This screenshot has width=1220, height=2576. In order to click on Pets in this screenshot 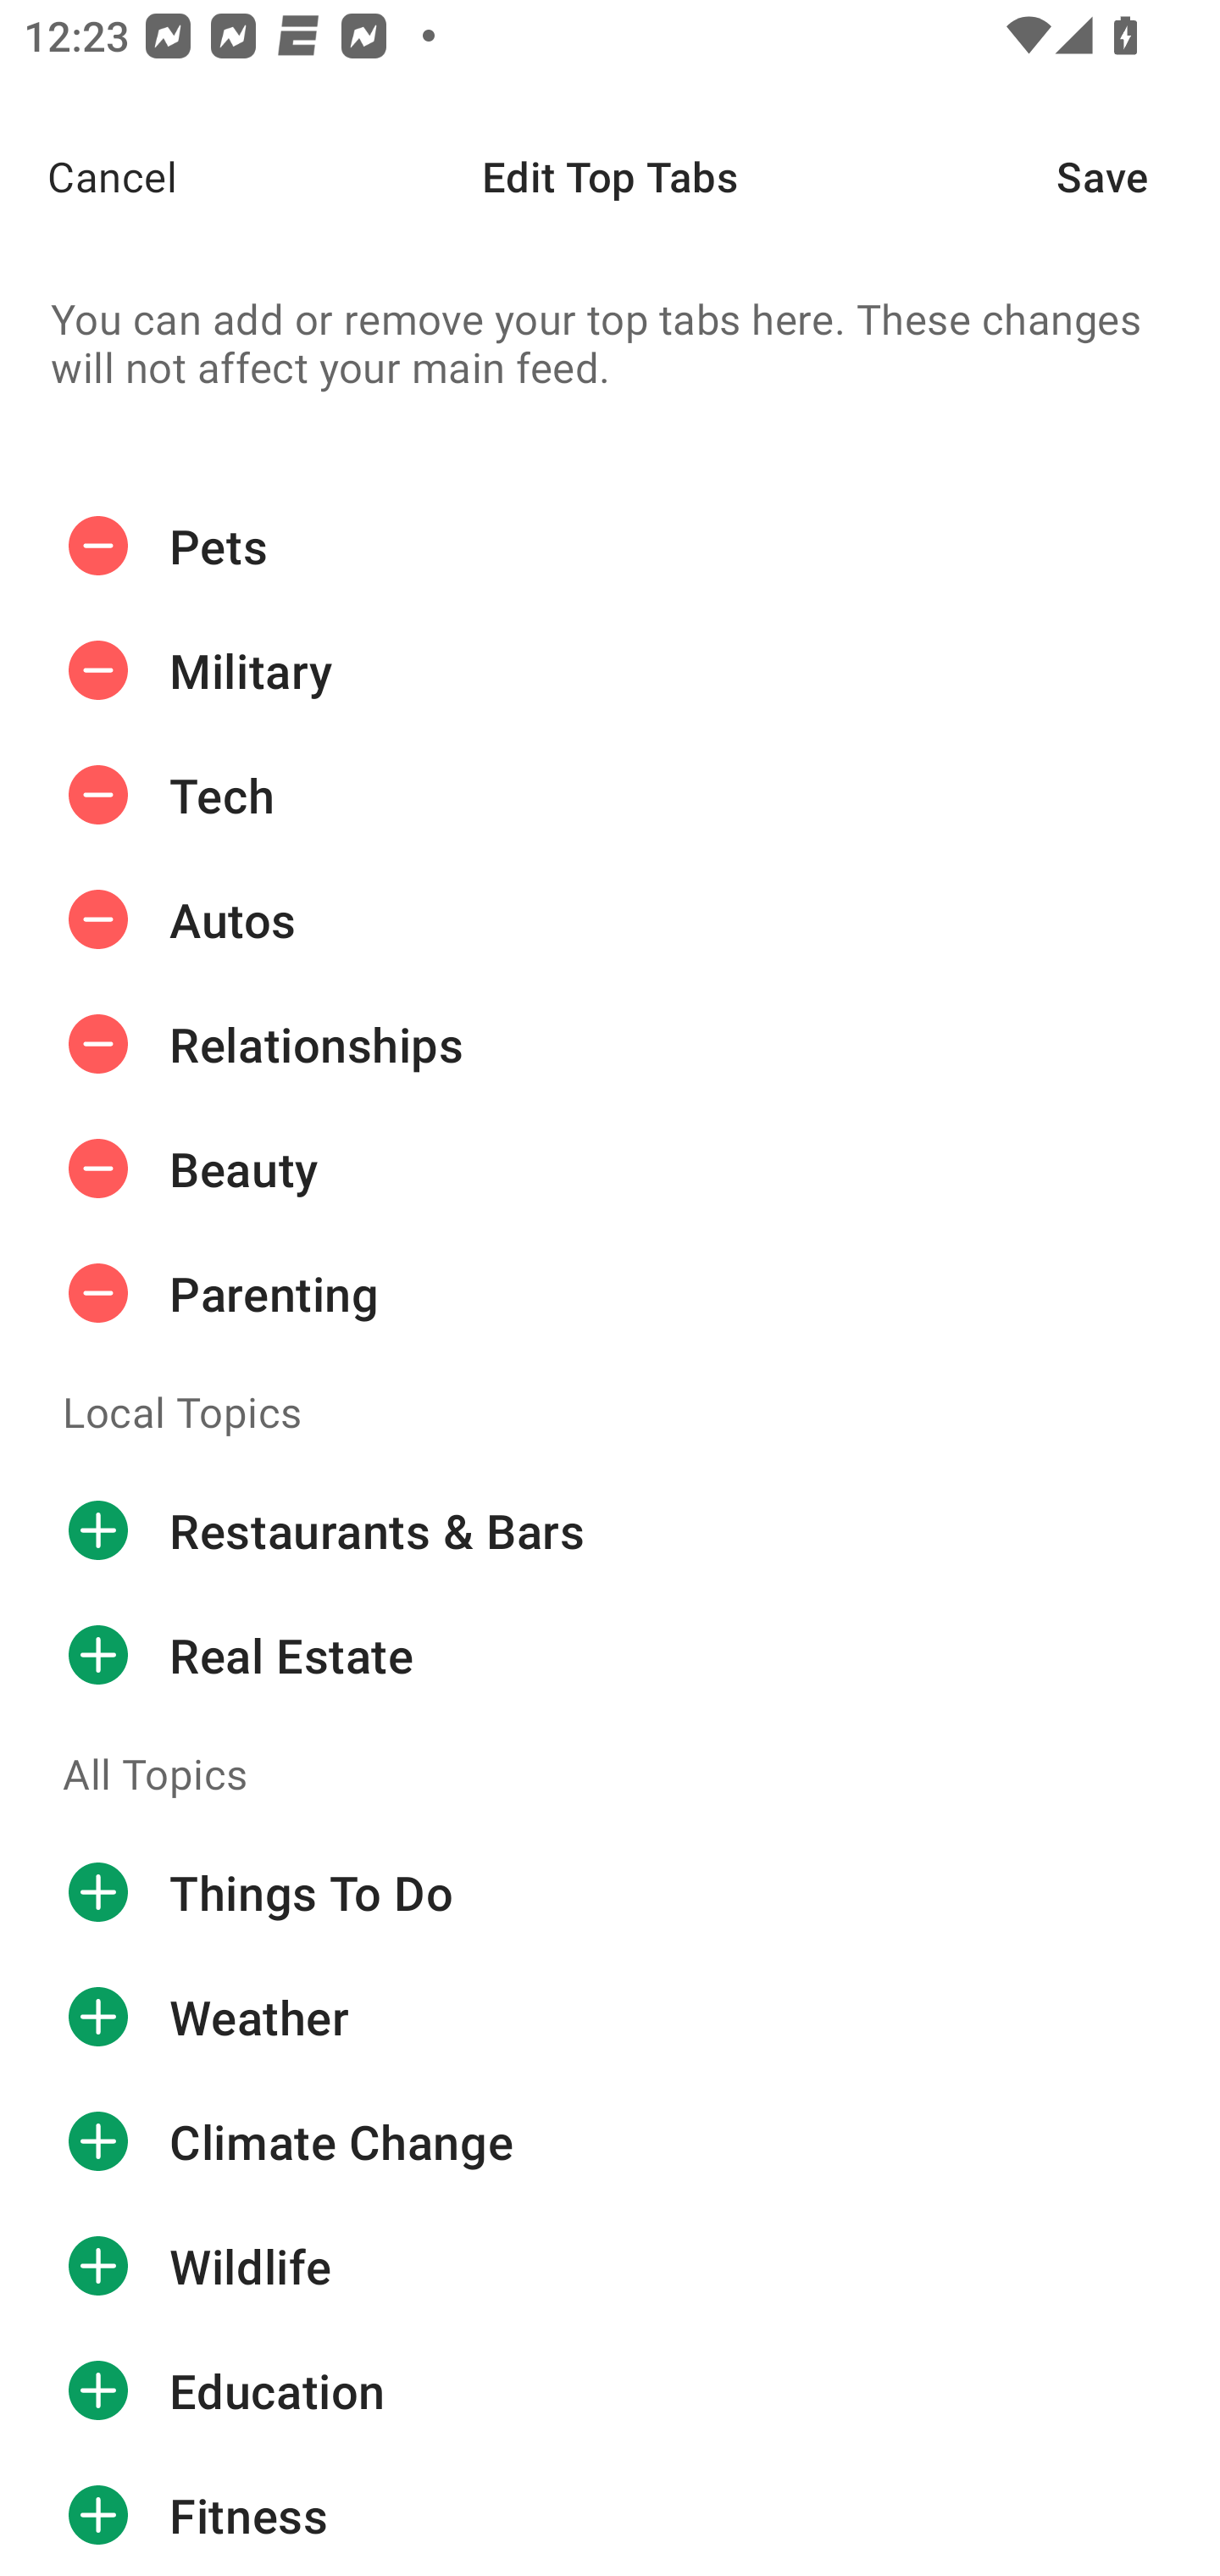, I will do `click(610, 546)`.